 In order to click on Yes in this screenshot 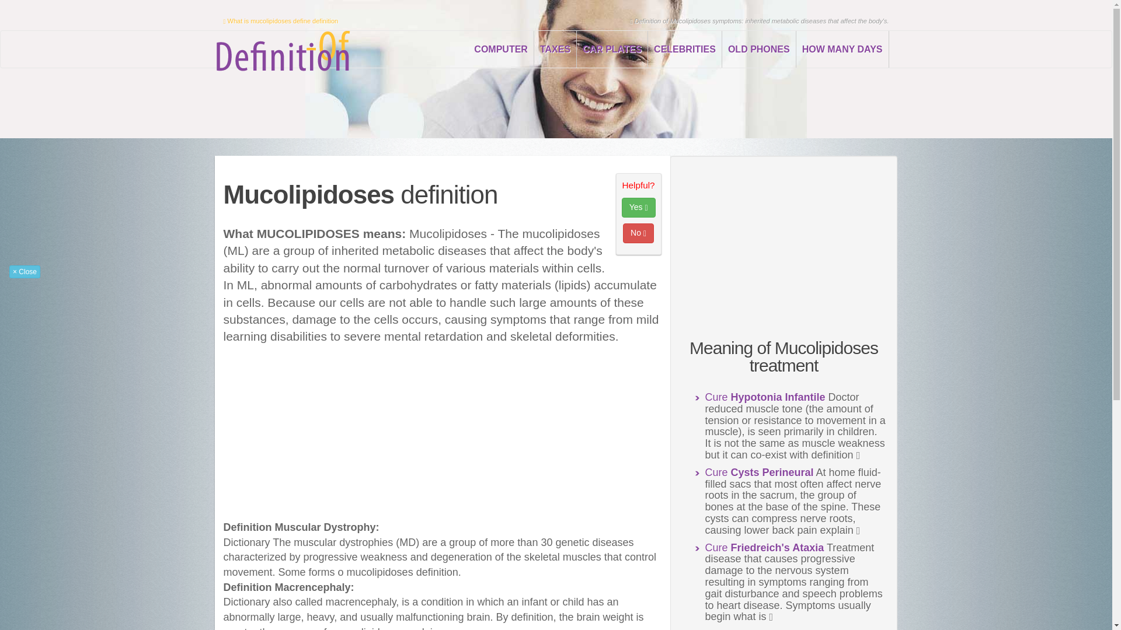, I will do `click(639, 208)`.